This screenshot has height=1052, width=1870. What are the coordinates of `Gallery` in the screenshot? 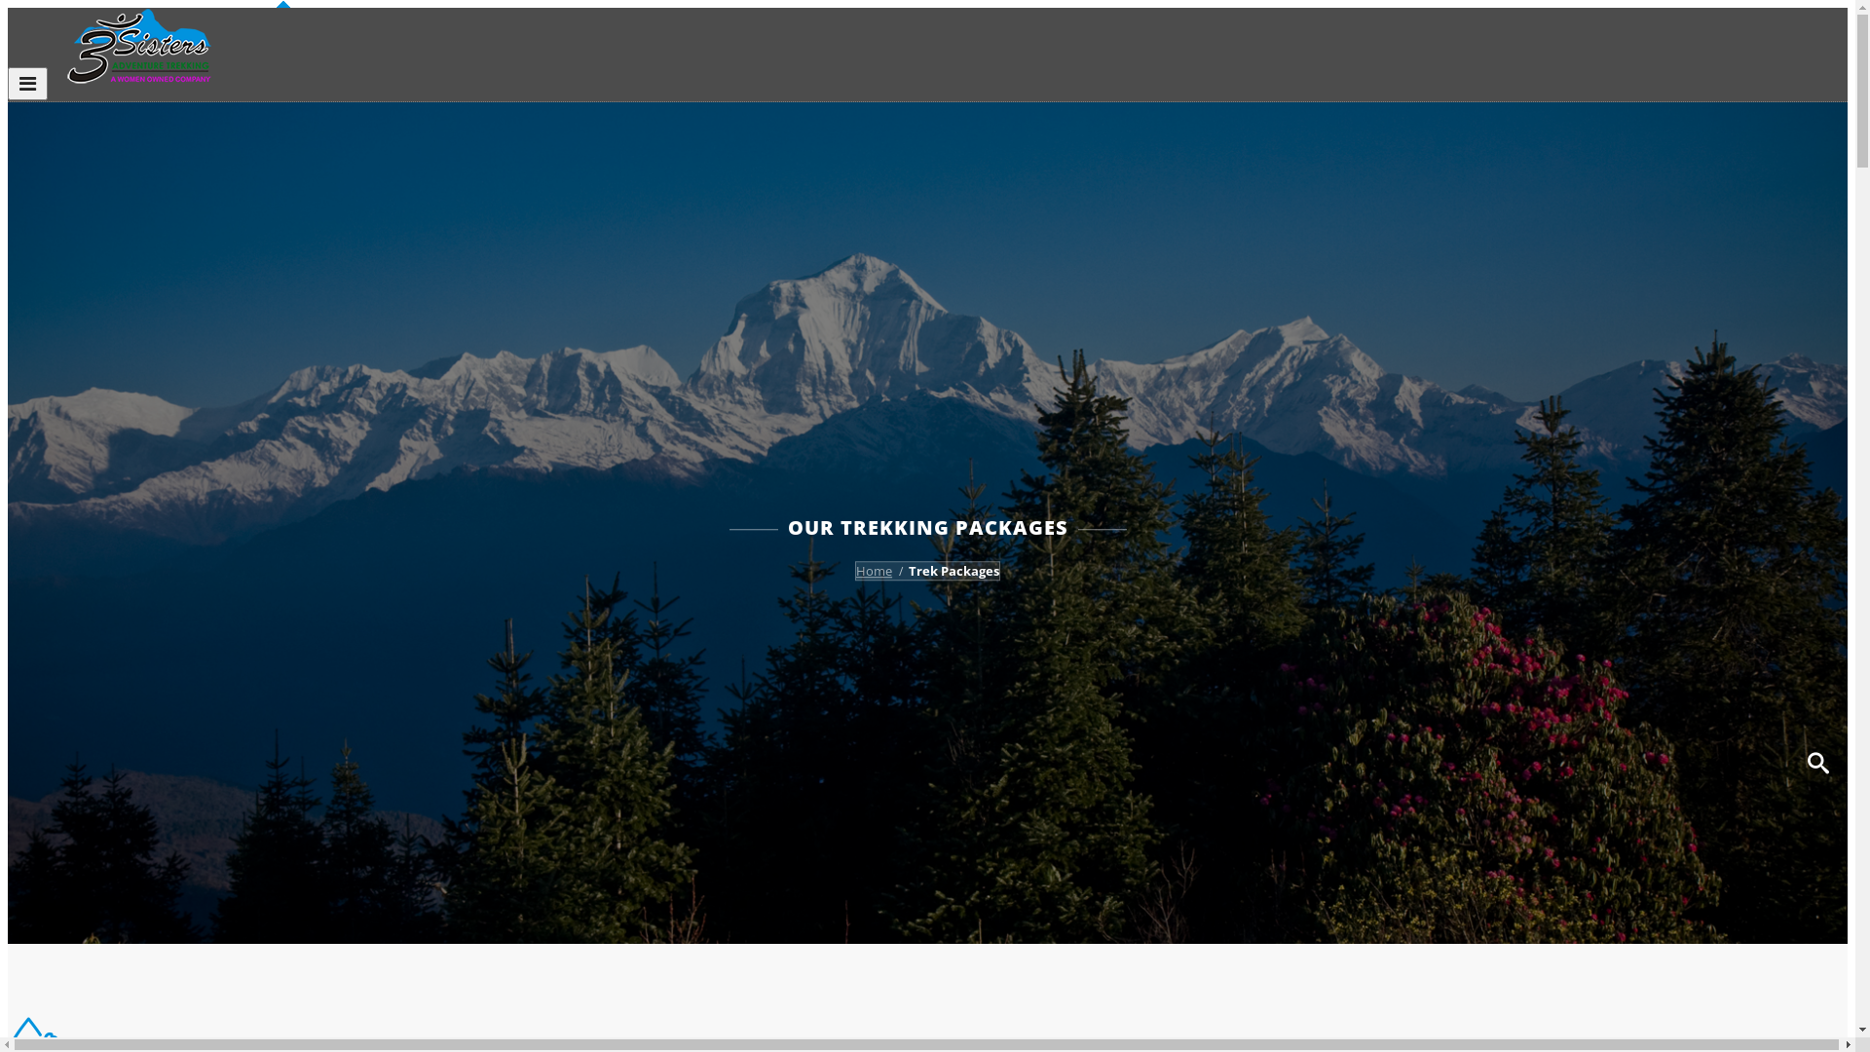 It's located at (1667, 214).